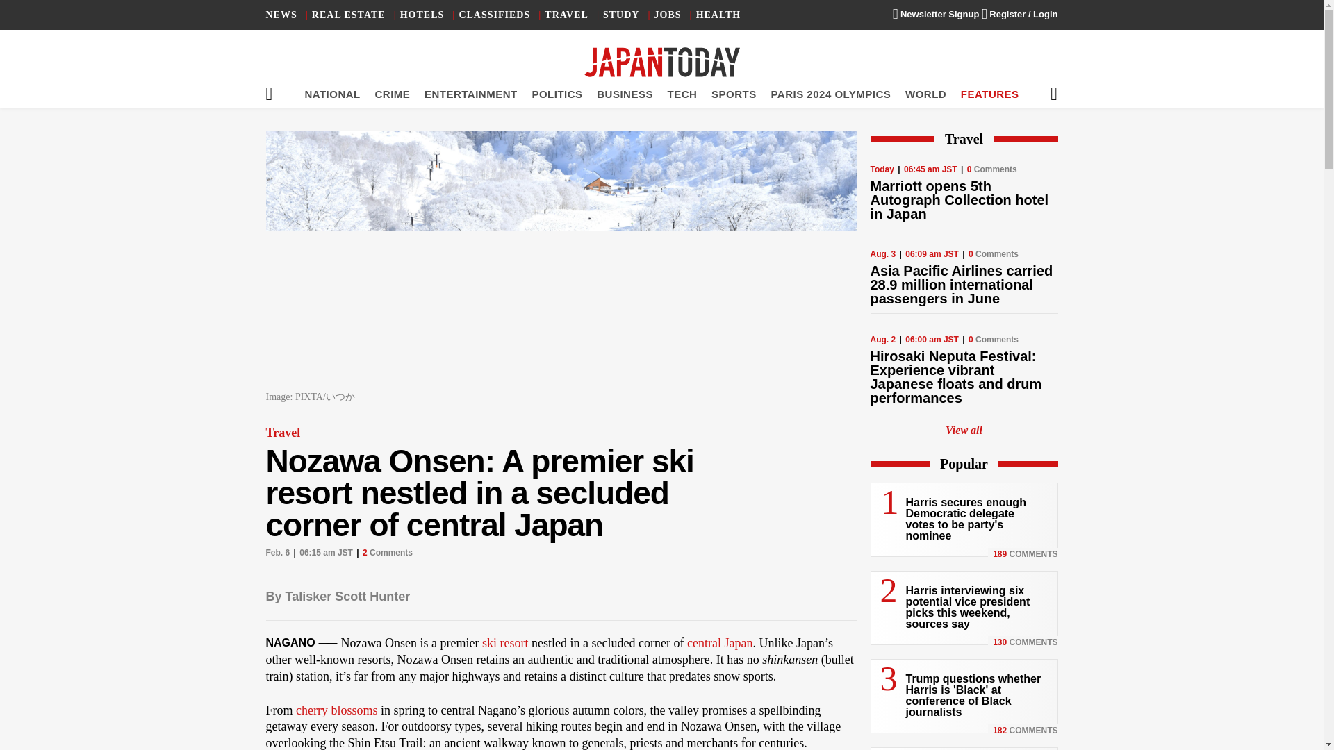 Image resolution: width=1334 pixels, height=750 pixels. What do you see at coordinates (935, 14) in the screenshot?
I see `Newsletter Signup` at bounding box center [935, 14].